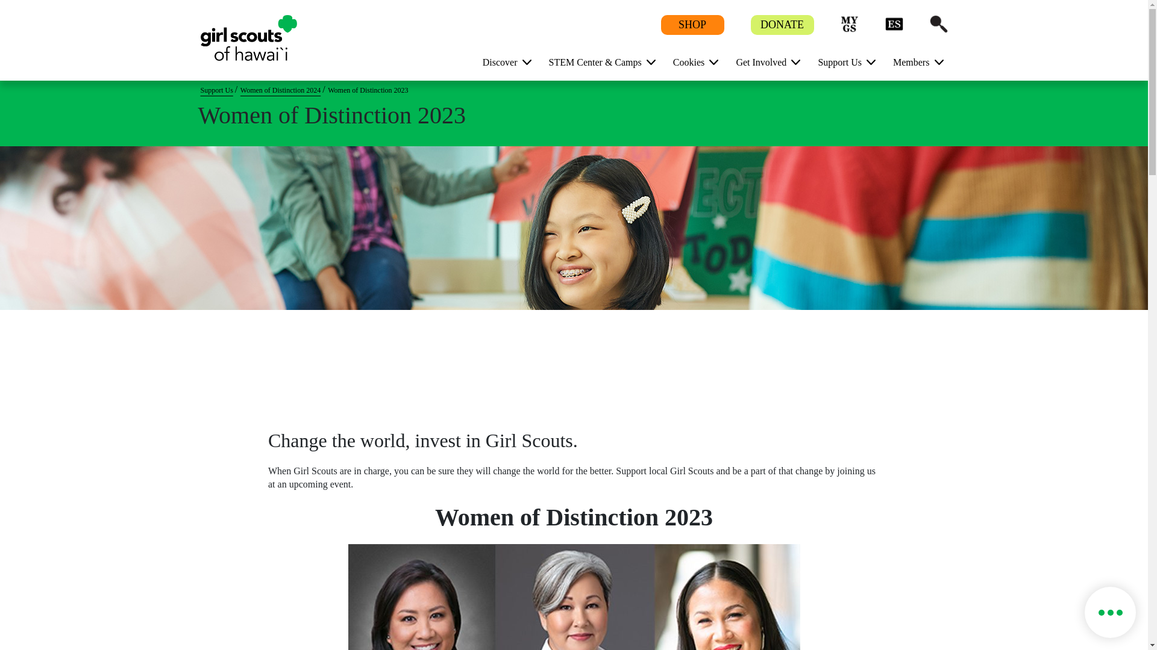  Describe the element at coordinates (782, 25) in the screenshot. I see `DONATE` at that location.